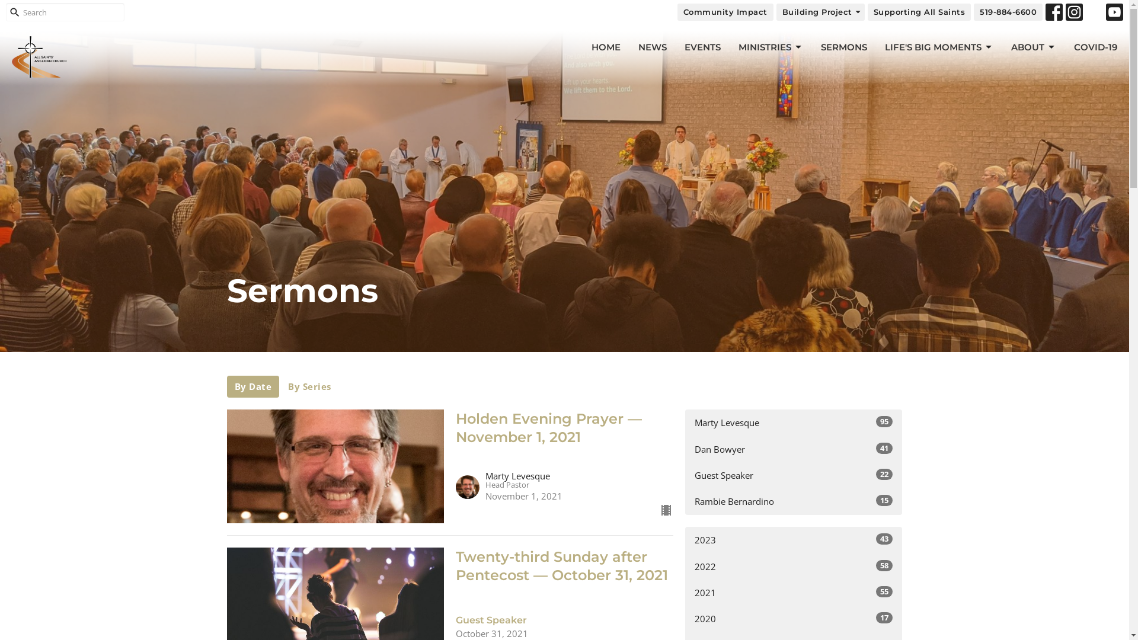  I want to click on Community Impact, so click(725, 12).